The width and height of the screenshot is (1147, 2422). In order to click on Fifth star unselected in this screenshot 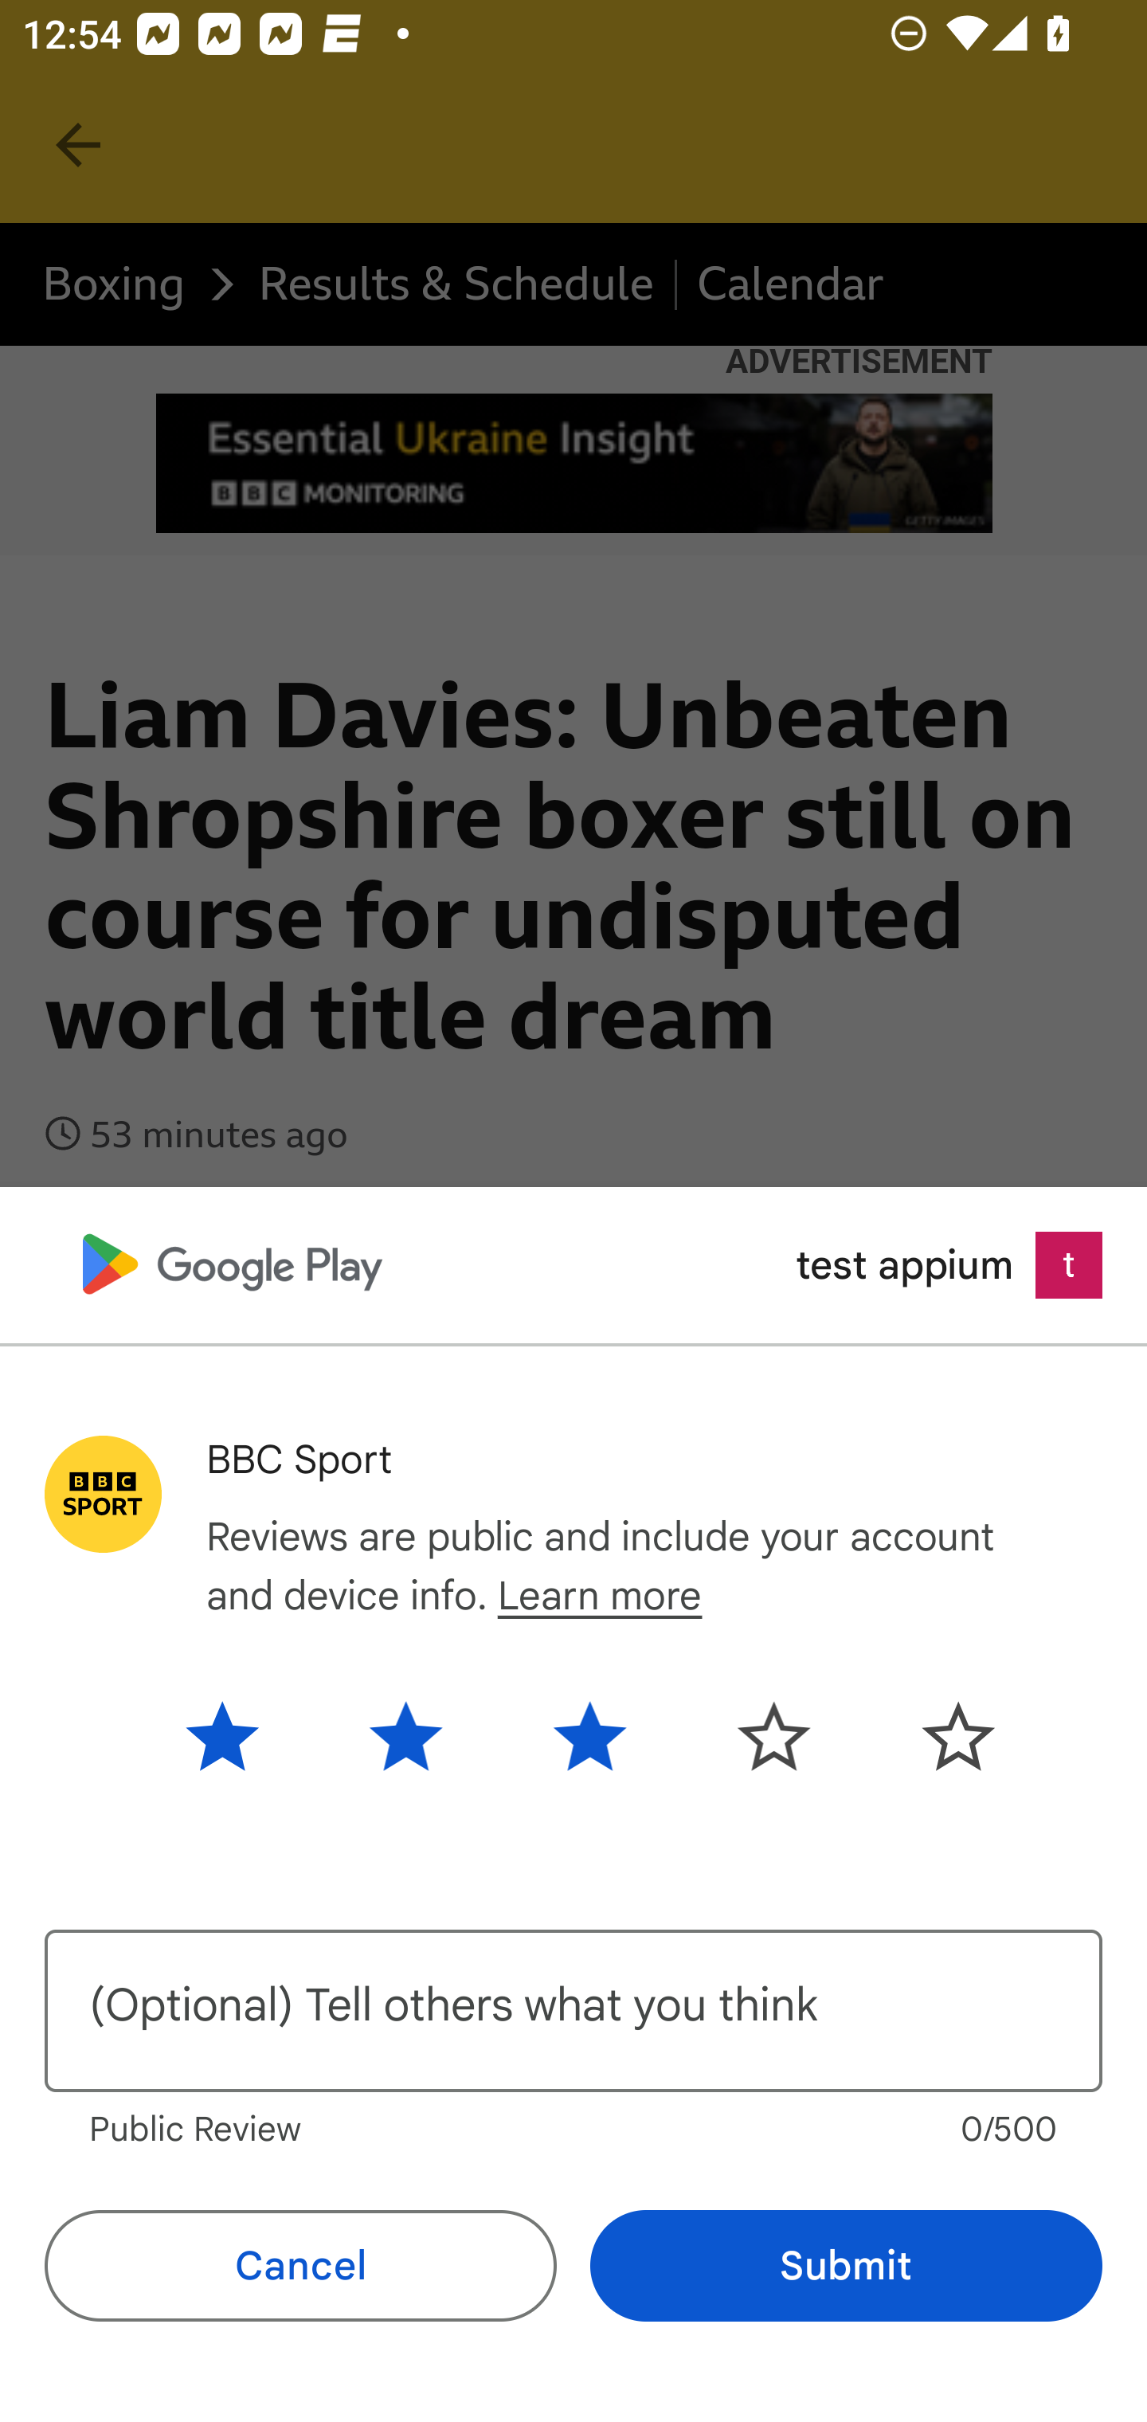, I will do `click(934, 1735)`.